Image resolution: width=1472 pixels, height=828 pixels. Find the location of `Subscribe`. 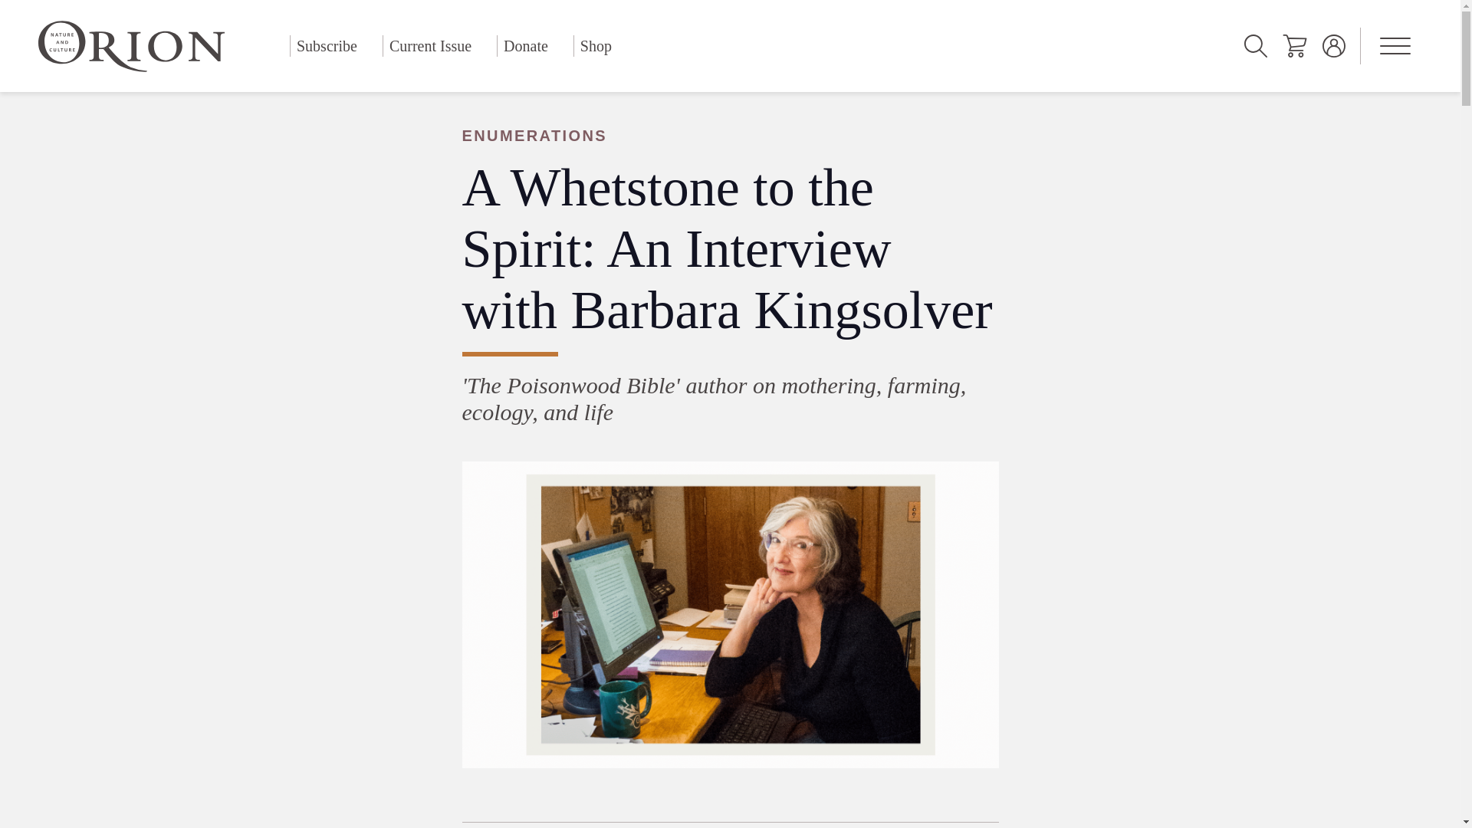

Subscribe is located at coordinates (327, 46).